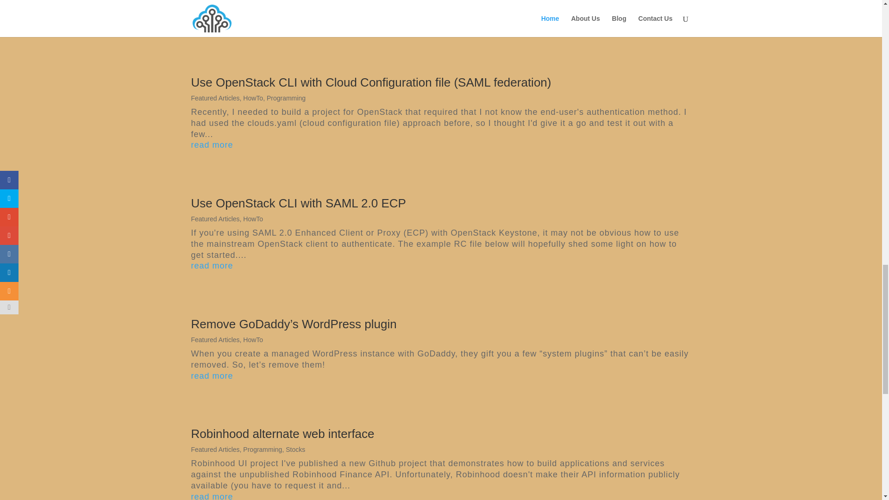 The height and width of the screenshot is (500, 889). I want to click on read more, so click(441, 495).